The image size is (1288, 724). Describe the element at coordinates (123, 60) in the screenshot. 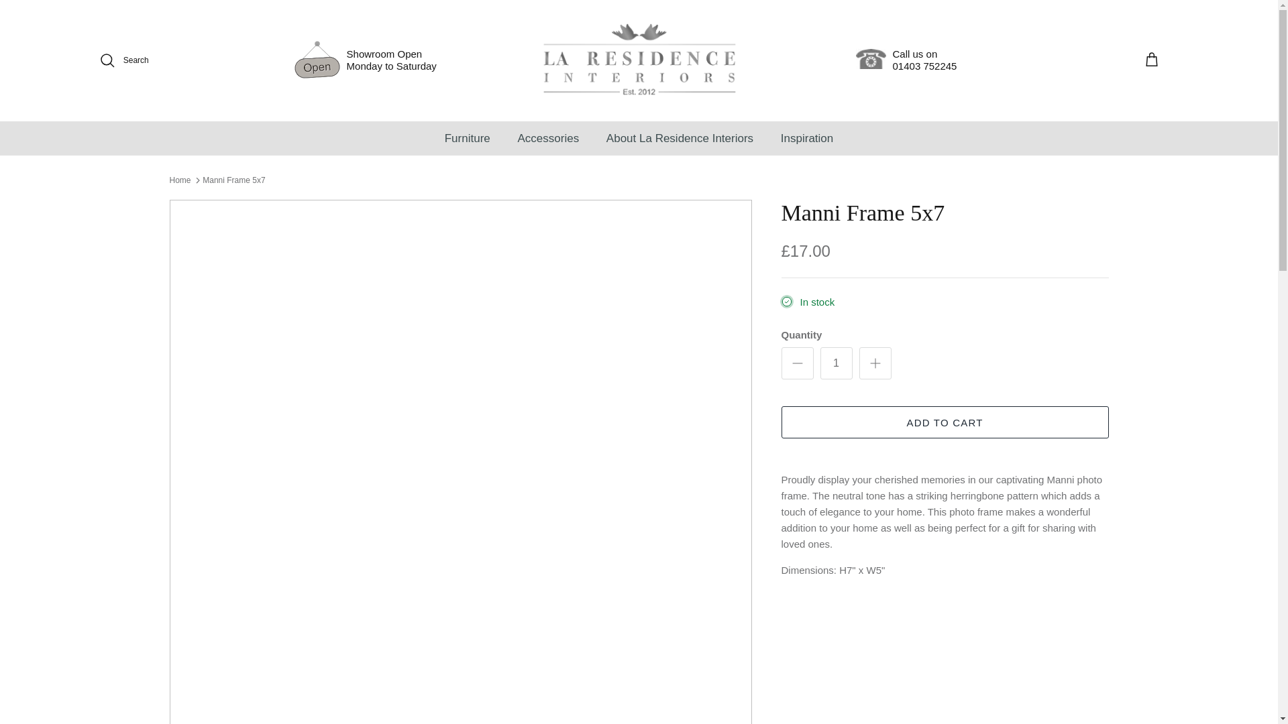

I see `La Residence Interiors` at that location.